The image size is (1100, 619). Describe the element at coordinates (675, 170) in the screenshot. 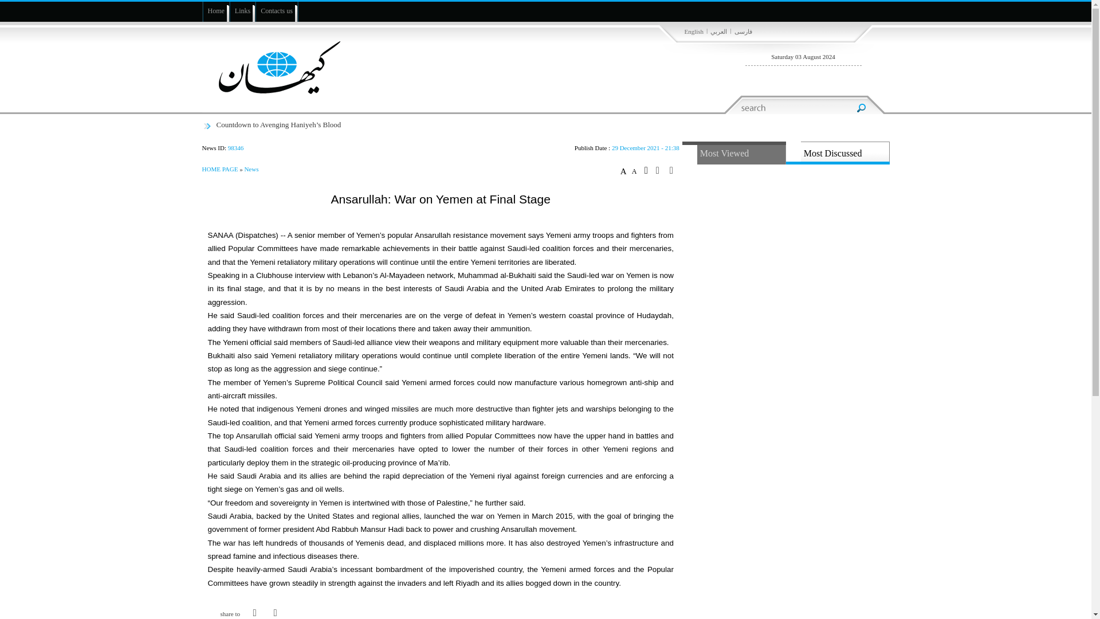

I see `Print` at that location.